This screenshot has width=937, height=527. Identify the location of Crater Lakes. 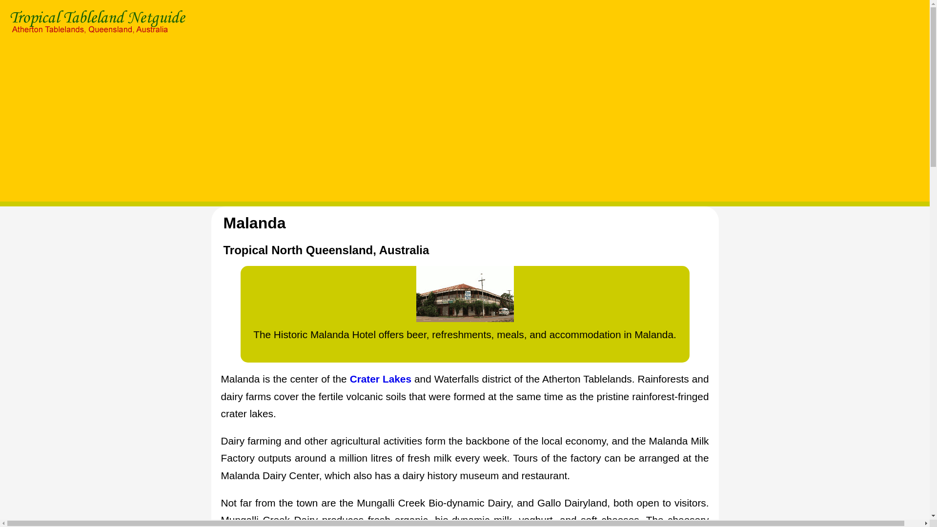
(380, 379).